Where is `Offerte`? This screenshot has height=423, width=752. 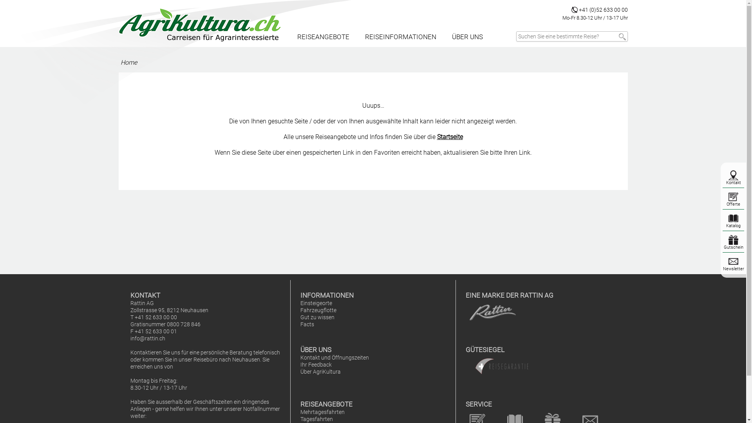 Offerte is located at coordinates (733, 204).